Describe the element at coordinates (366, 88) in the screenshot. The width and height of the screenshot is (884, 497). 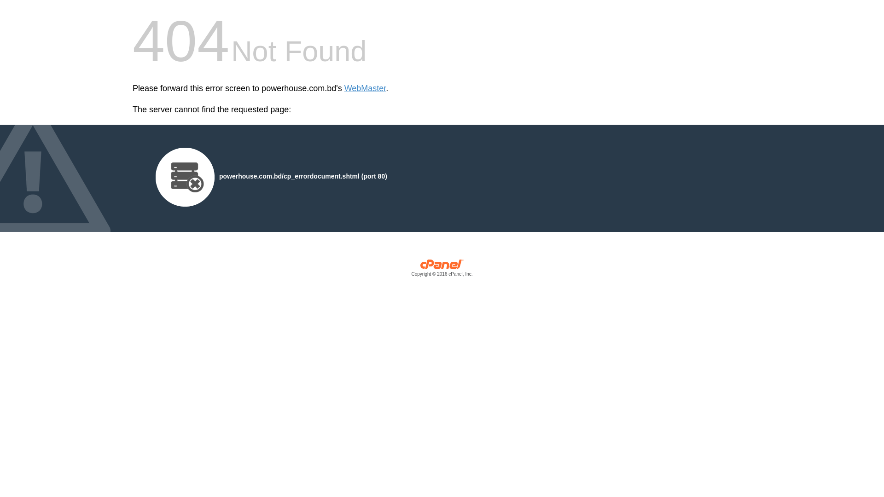
I see `WebMaster` at that location.